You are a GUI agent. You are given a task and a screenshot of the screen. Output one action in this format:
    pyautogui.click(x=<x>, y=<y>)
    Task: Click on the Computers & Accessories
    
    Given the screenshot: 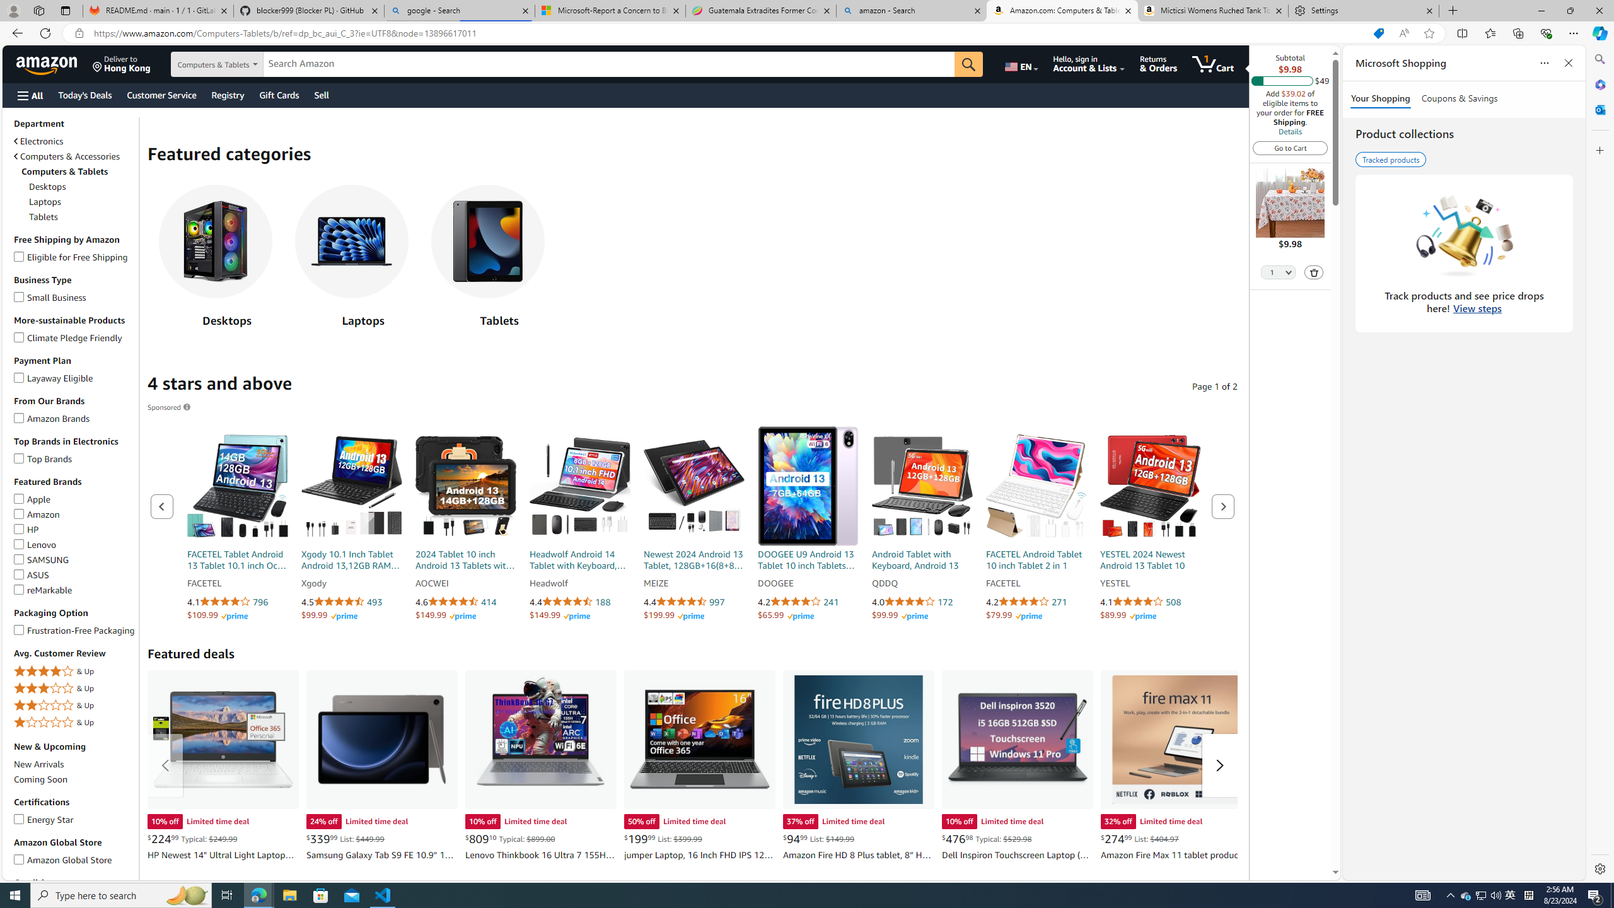 What is the action you would take?
    pyautogui.click(x=67, y=156)
    